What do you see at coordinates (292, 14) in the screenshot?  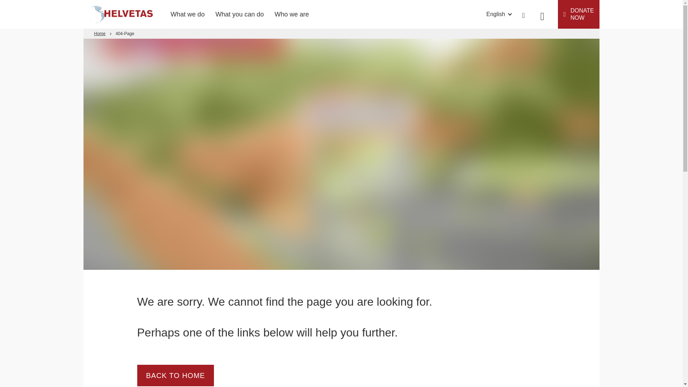 I see `Who we are` at bounding box center [292, 14].